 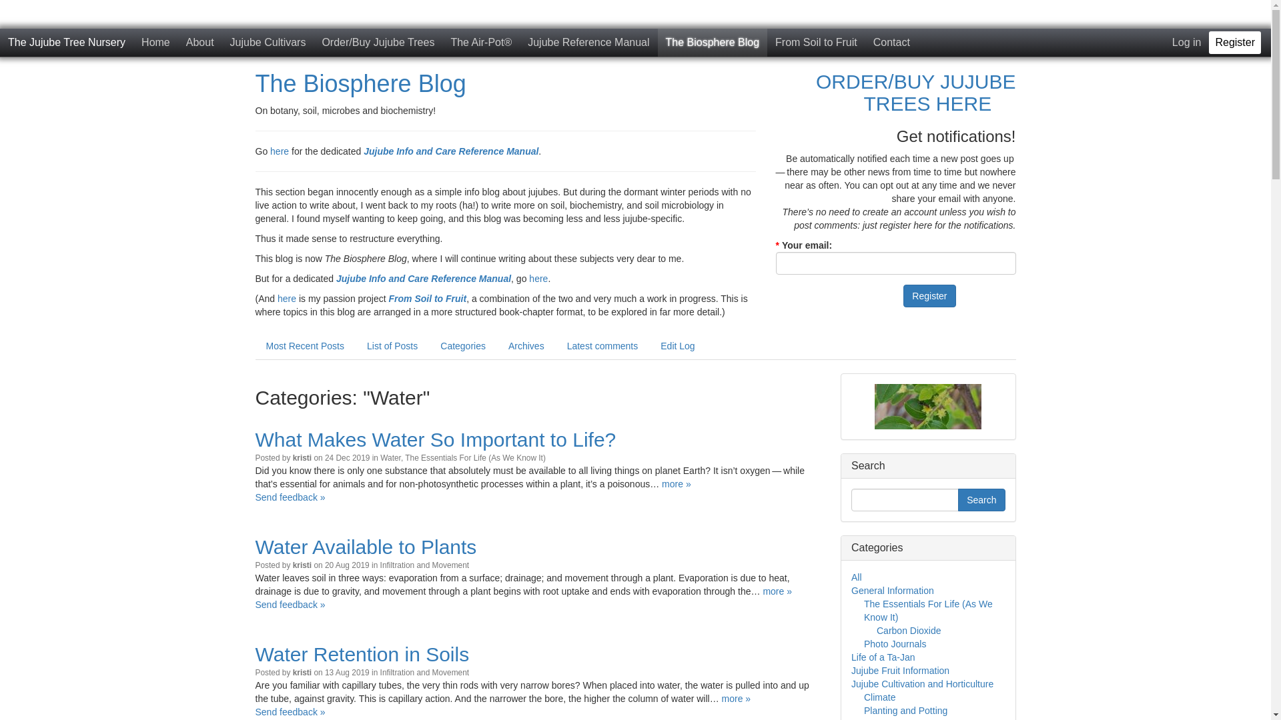 What do you see at coordinates (1187, 43) in the screenshot?
I see `Log in` at bounding box center [1187, 43].